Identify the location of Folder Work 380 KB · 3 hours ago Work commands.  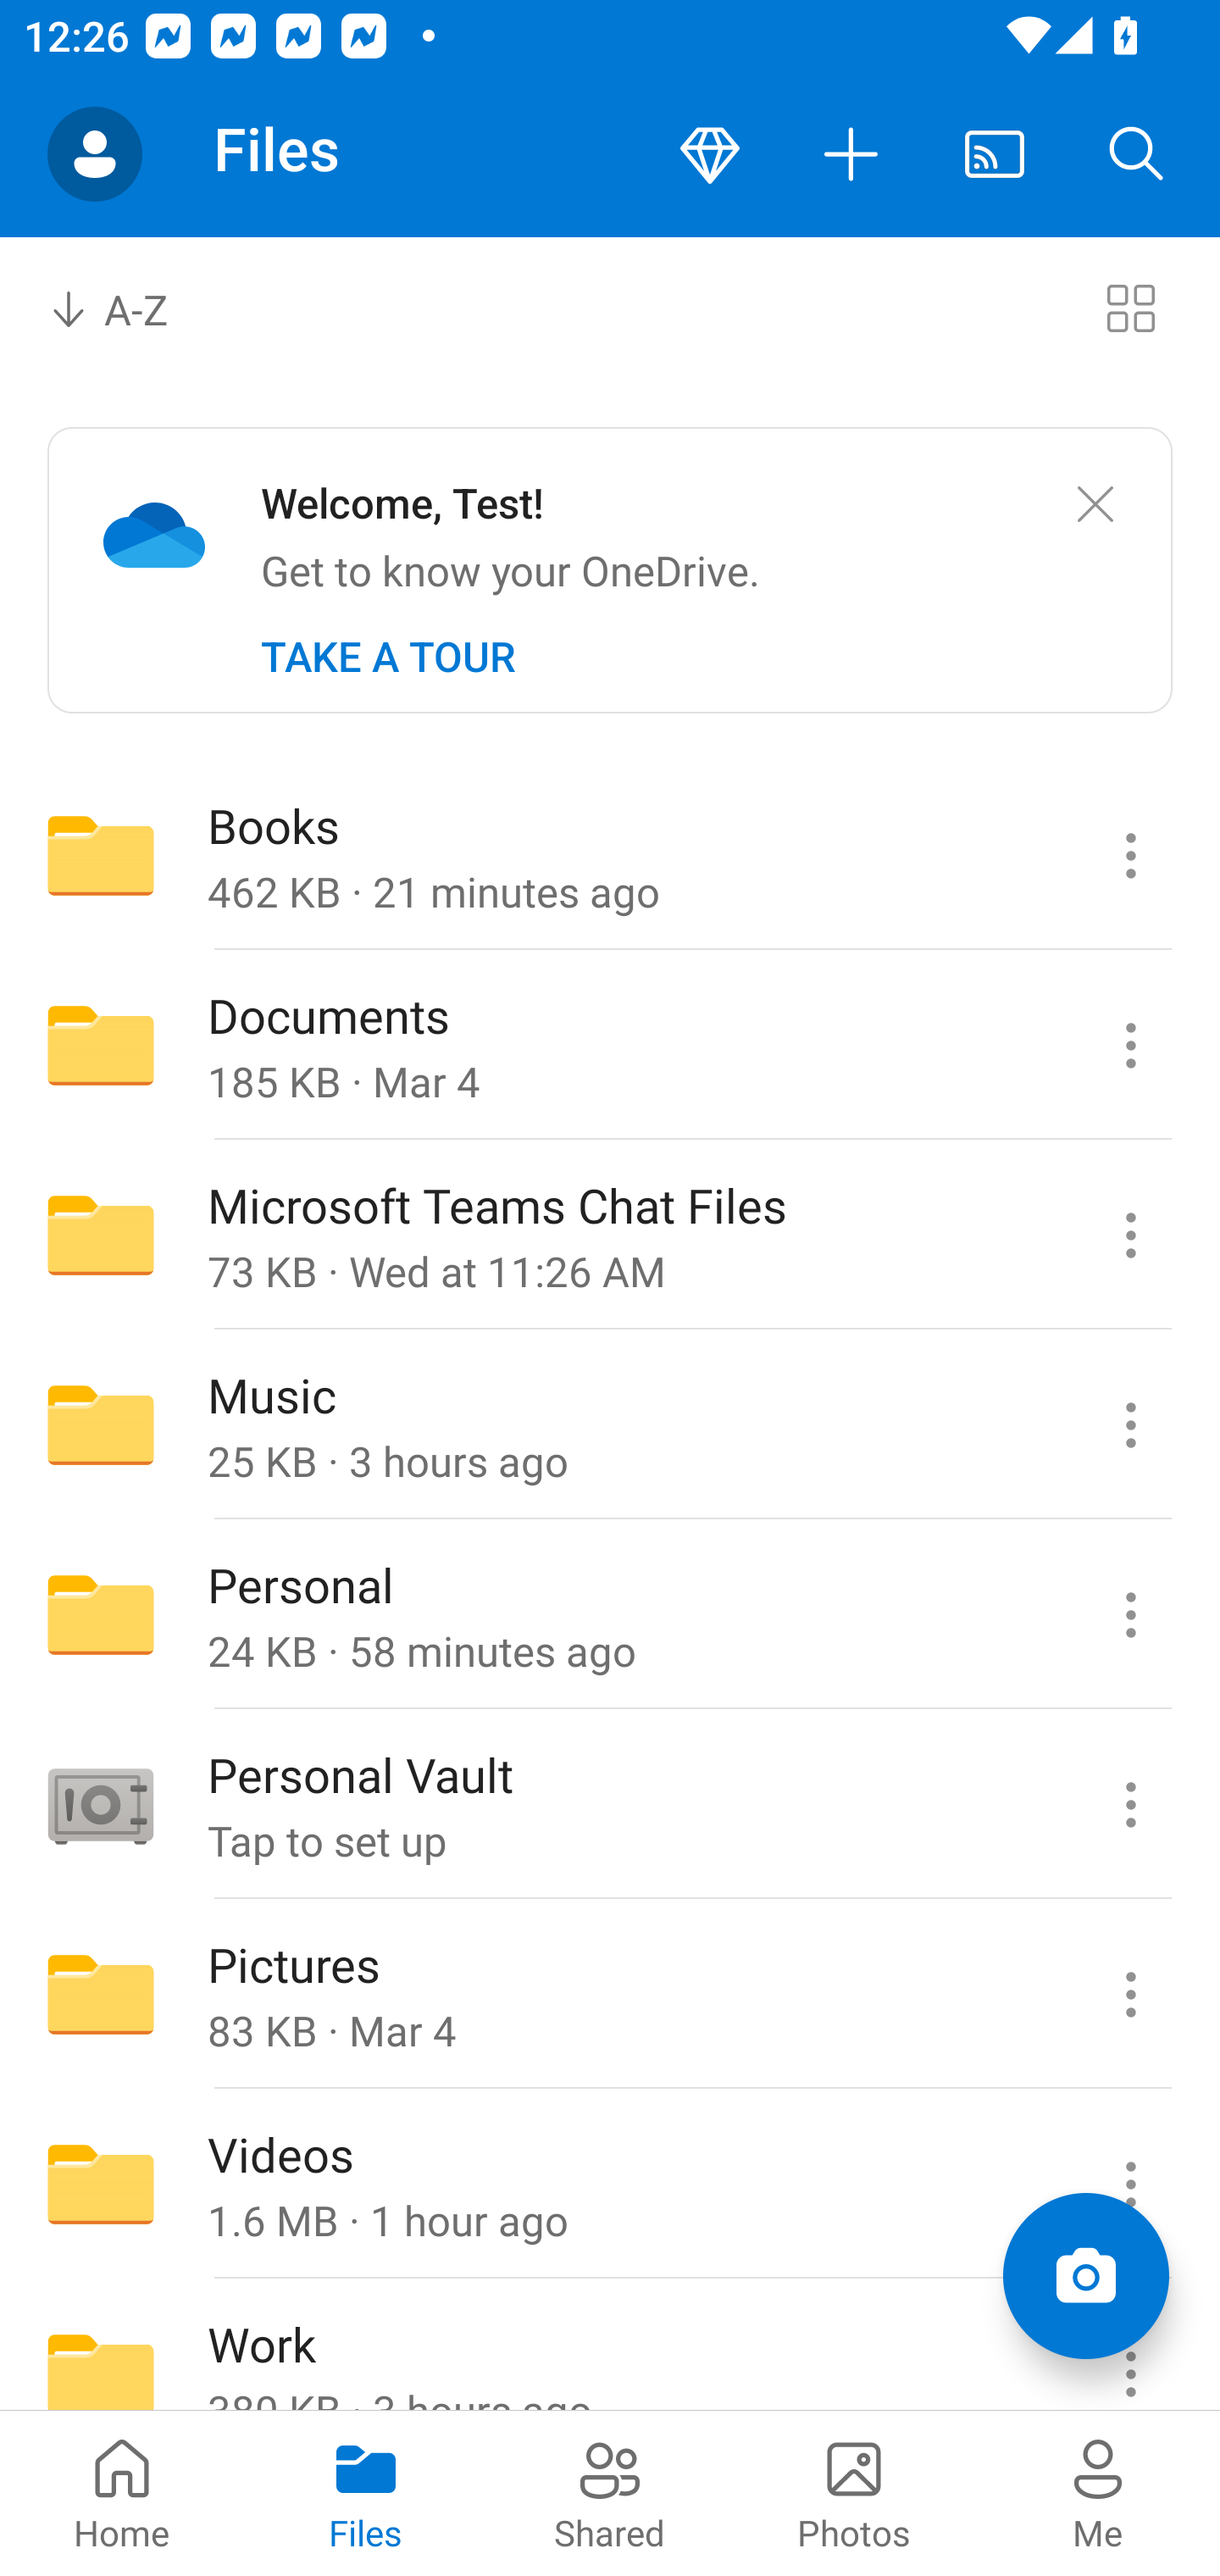
(610, 2346).